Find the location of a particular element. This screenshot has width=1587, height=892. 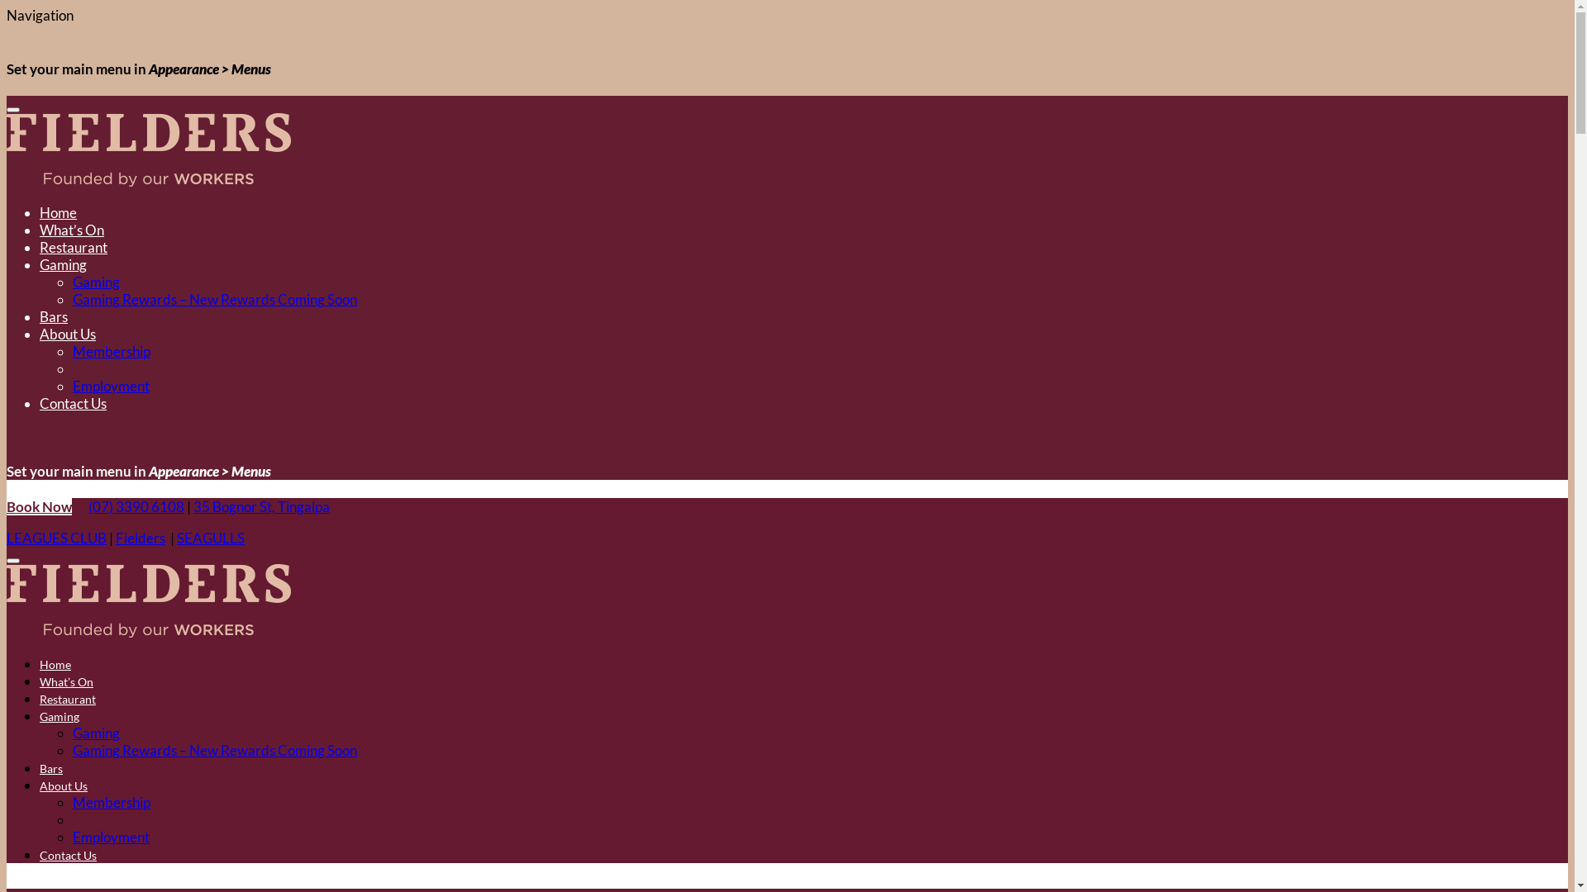

Home is located at coordinates (58, 213).